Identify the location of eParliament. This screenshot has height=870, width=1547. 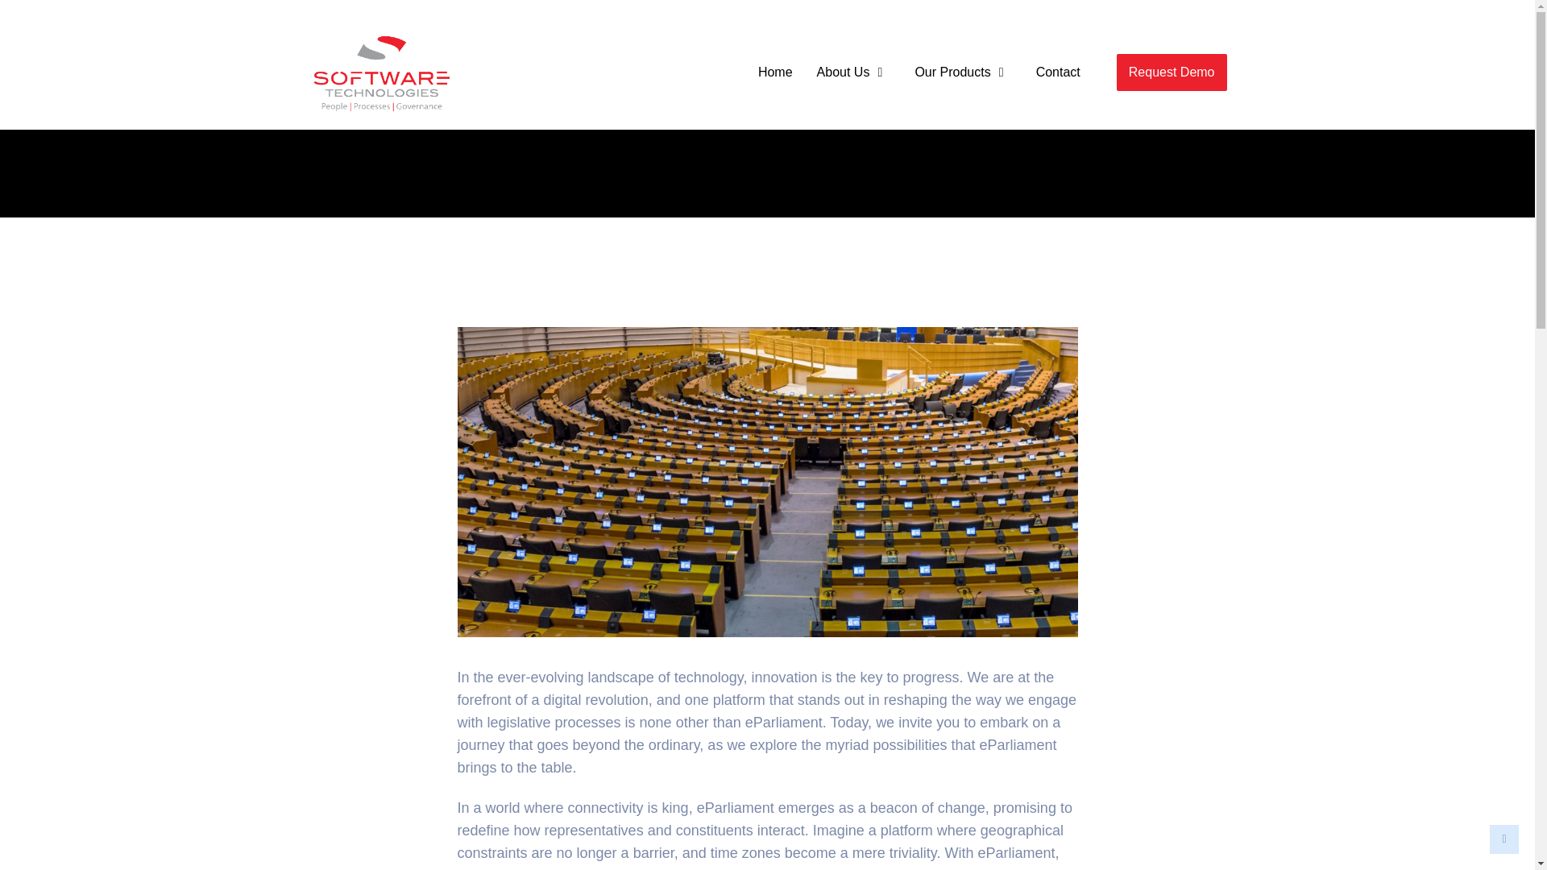
(784, 722).